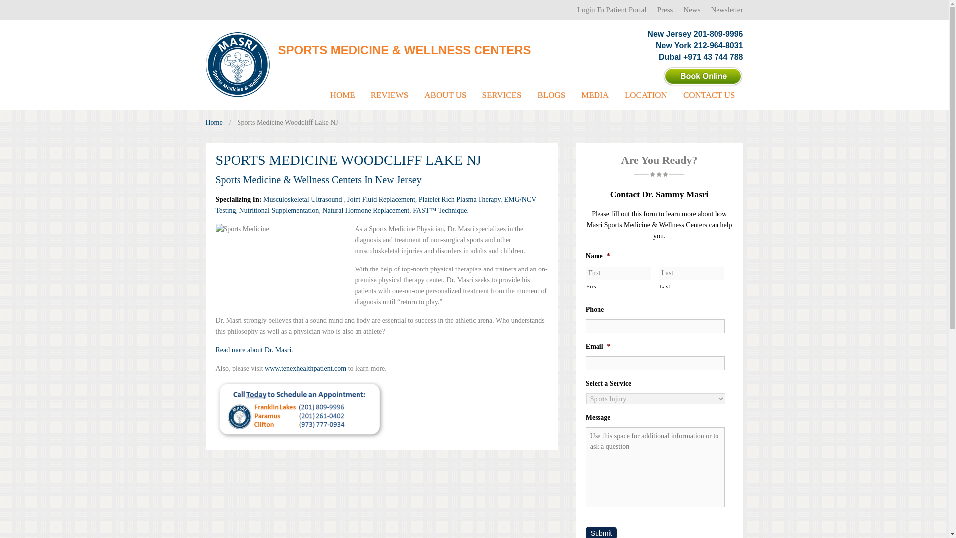  Describe the element at coordinates (380, 199) in the screenshot. I see `Joint Fluid Replacement` at that location.